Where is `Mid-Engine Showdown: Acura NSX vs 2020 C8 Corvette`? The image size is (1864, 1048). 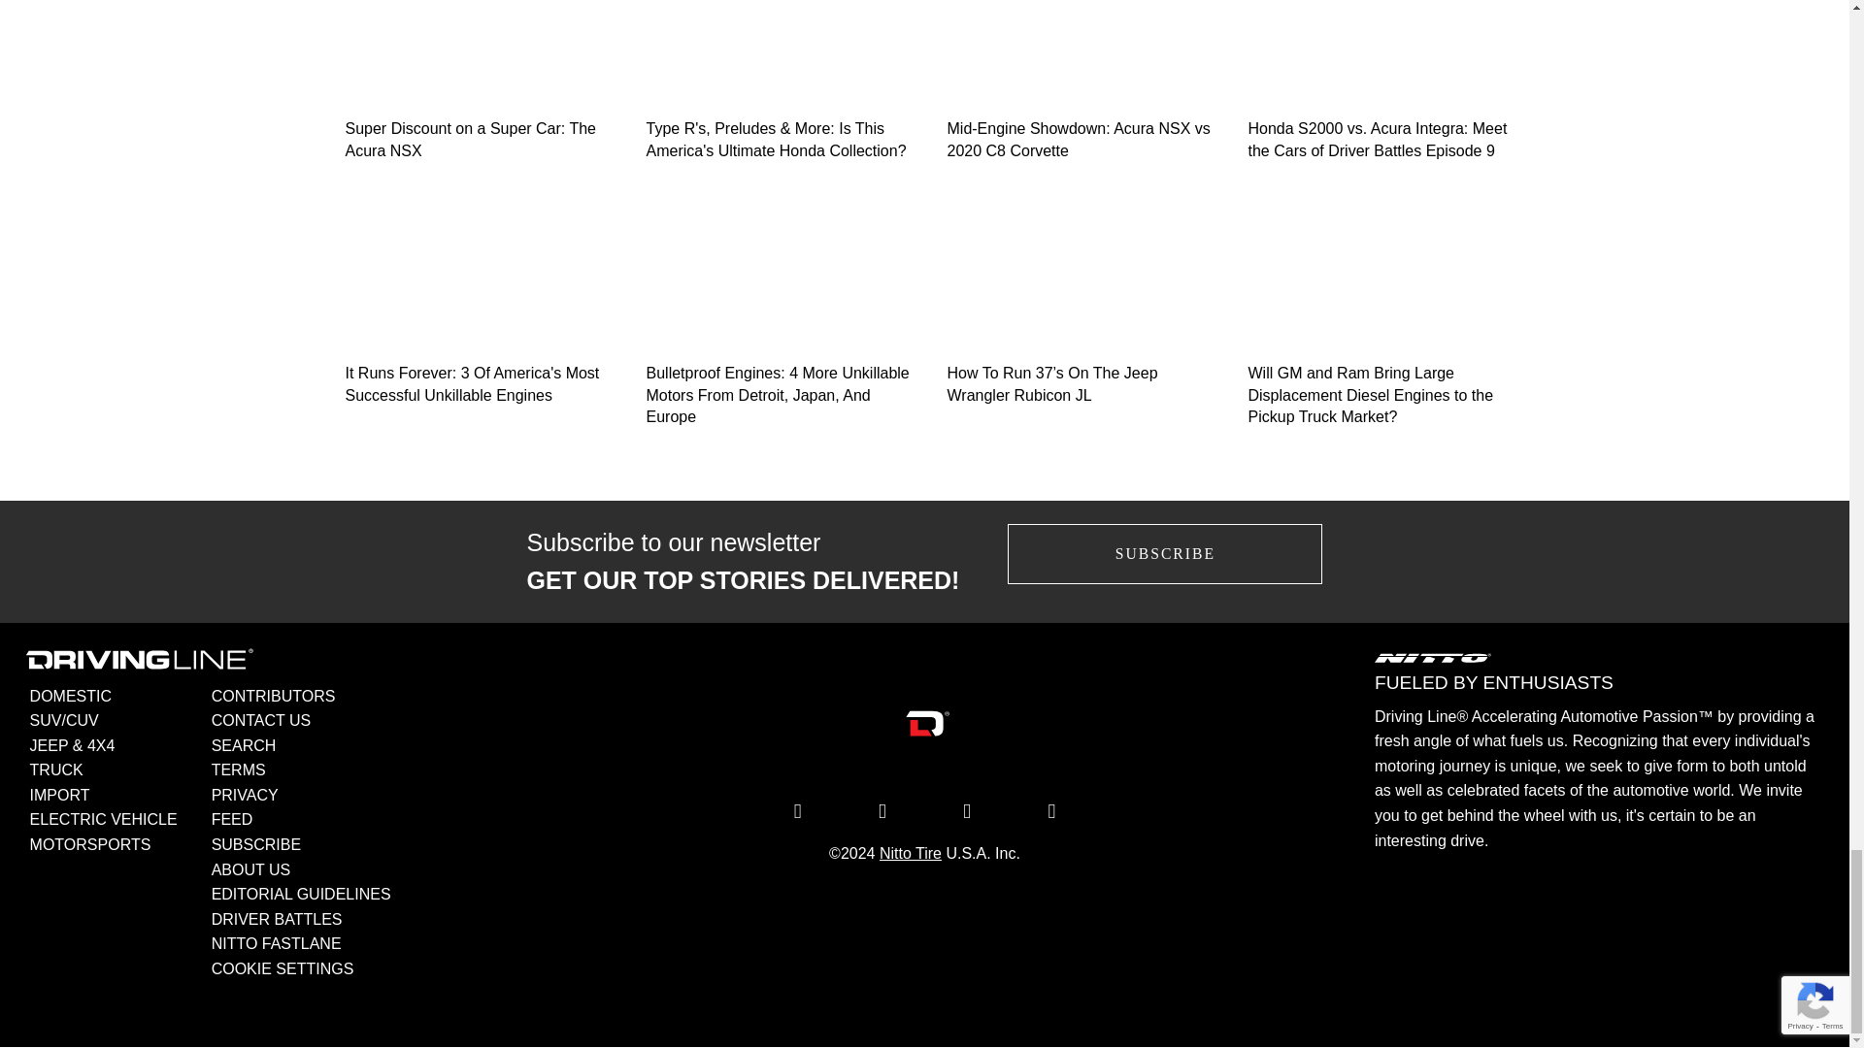 Mid-Engine Showdown: Acura NSX vs 2020 C8 Corvette is located at coordinates (1076, 83).